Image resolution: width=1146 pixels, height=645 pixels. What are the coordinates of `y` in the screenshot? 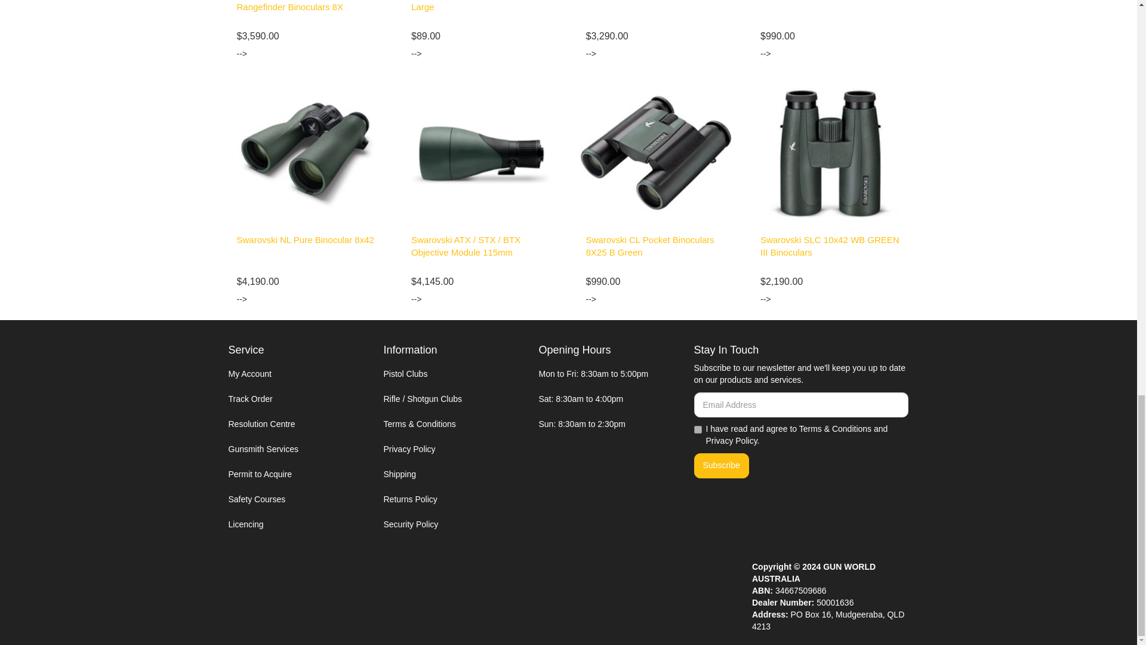 It's located at (697, 429).